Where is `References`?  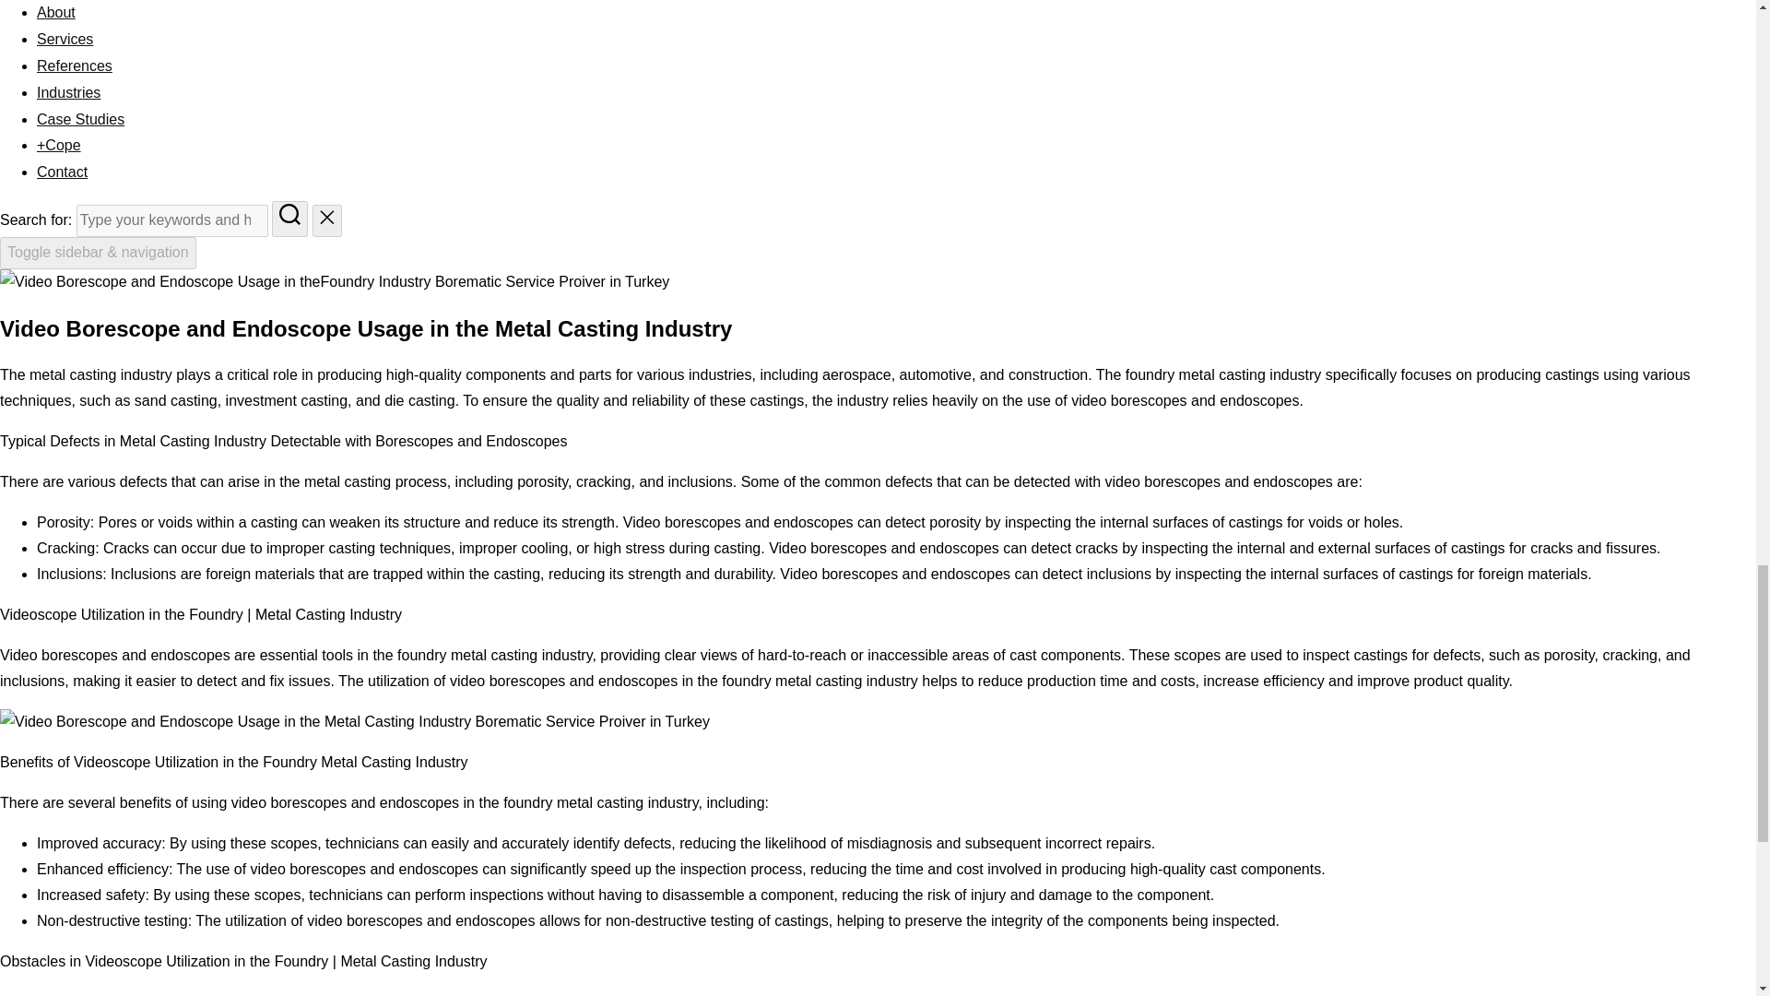
References is located at coordinates (75, 65).